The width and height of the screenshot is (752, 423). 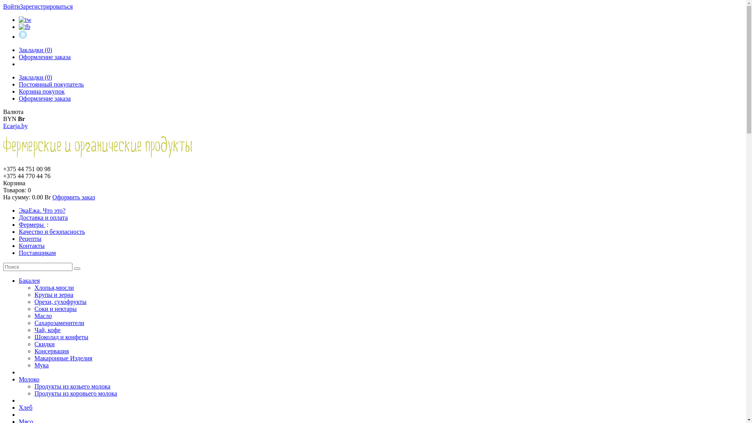 I want to click on BYN, so click(x=10, y=119).